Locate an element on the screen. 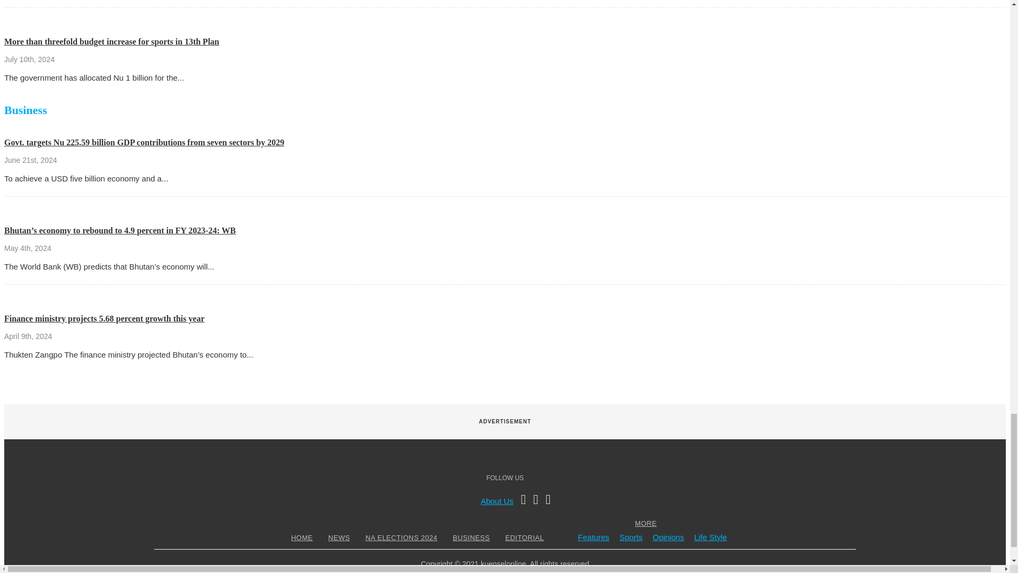 This screenshot has height=573, width=1018. About Us is located at coordinates (497, 501).